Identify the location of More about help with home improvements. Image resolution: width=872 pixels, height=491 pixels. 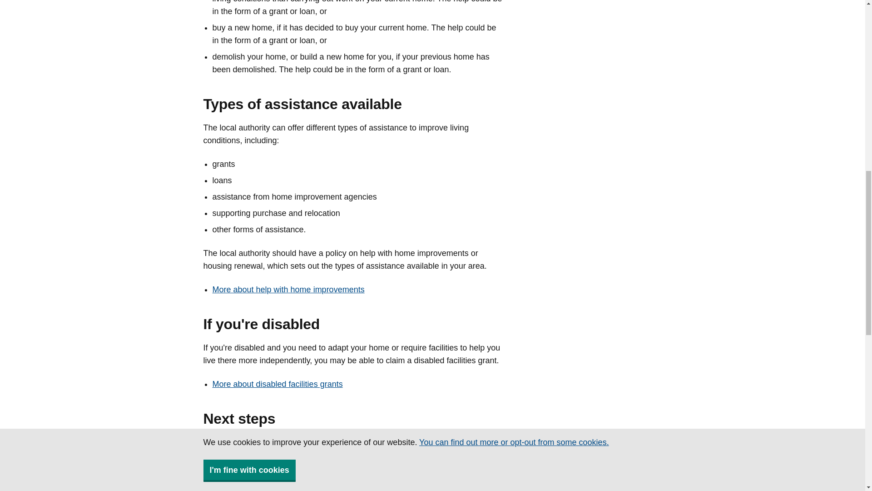
(288, 289).